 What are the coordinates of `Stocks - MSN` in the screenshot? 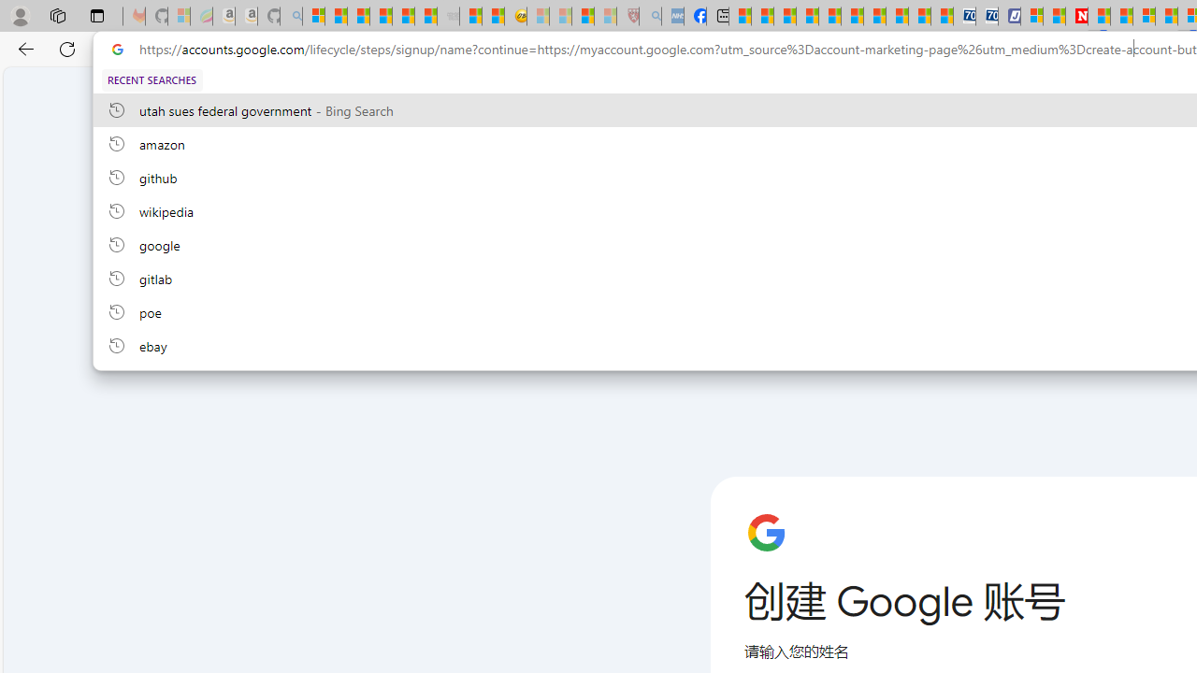 It's located at (426, 17).